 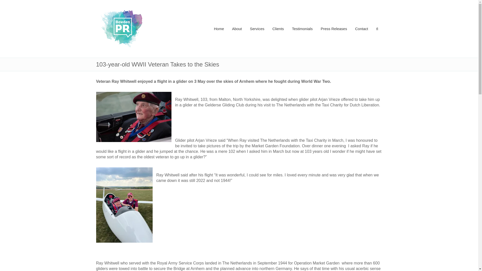 What do you see at coordinates (278, 29) in the screenshot?
I see `Clients` at bounding box center [278, 29].